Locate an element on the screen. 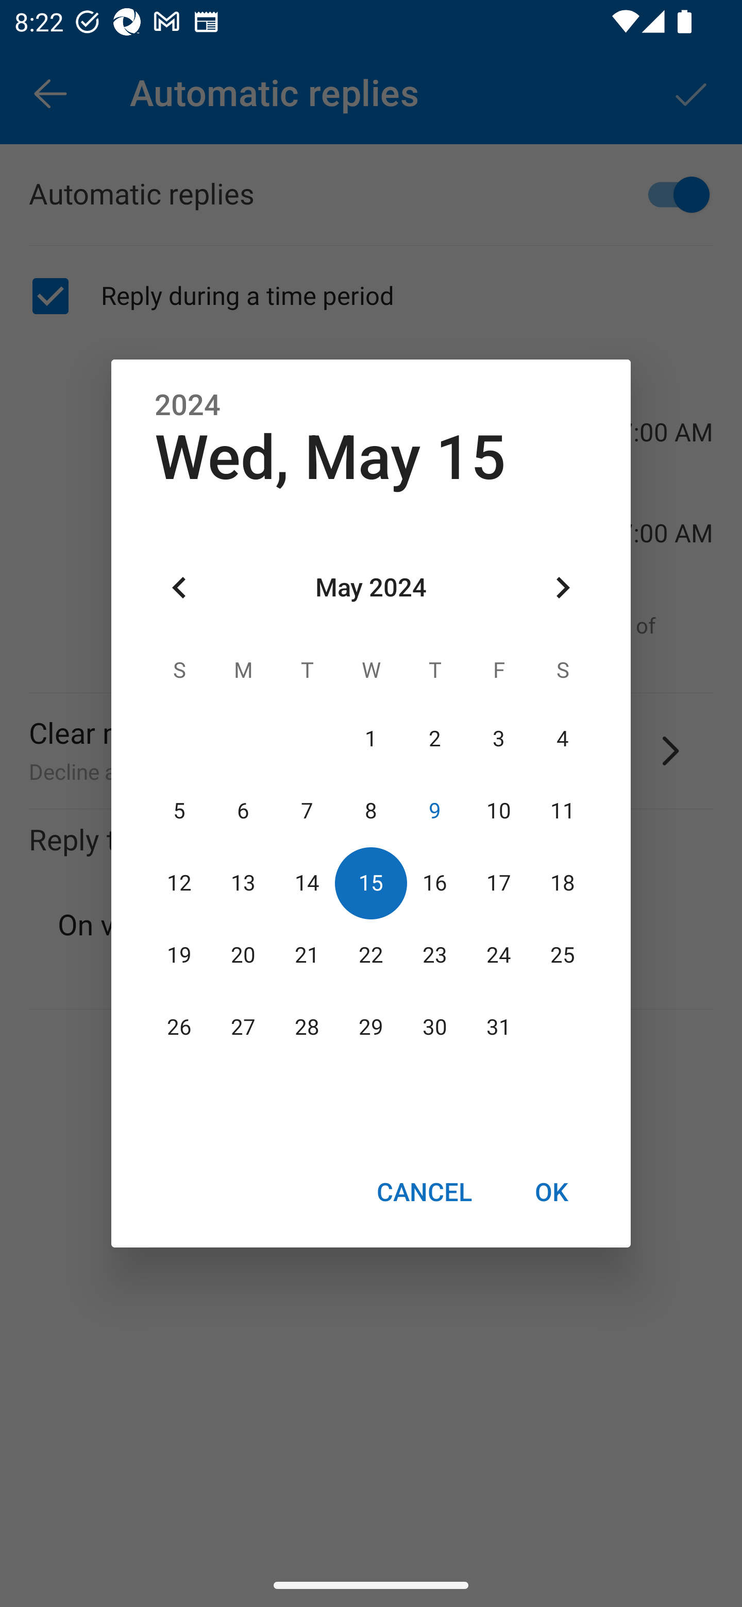 The height and width of the screenshot is (1607, 742). 19 19 May 2024 is located at coordinates (179, 955).